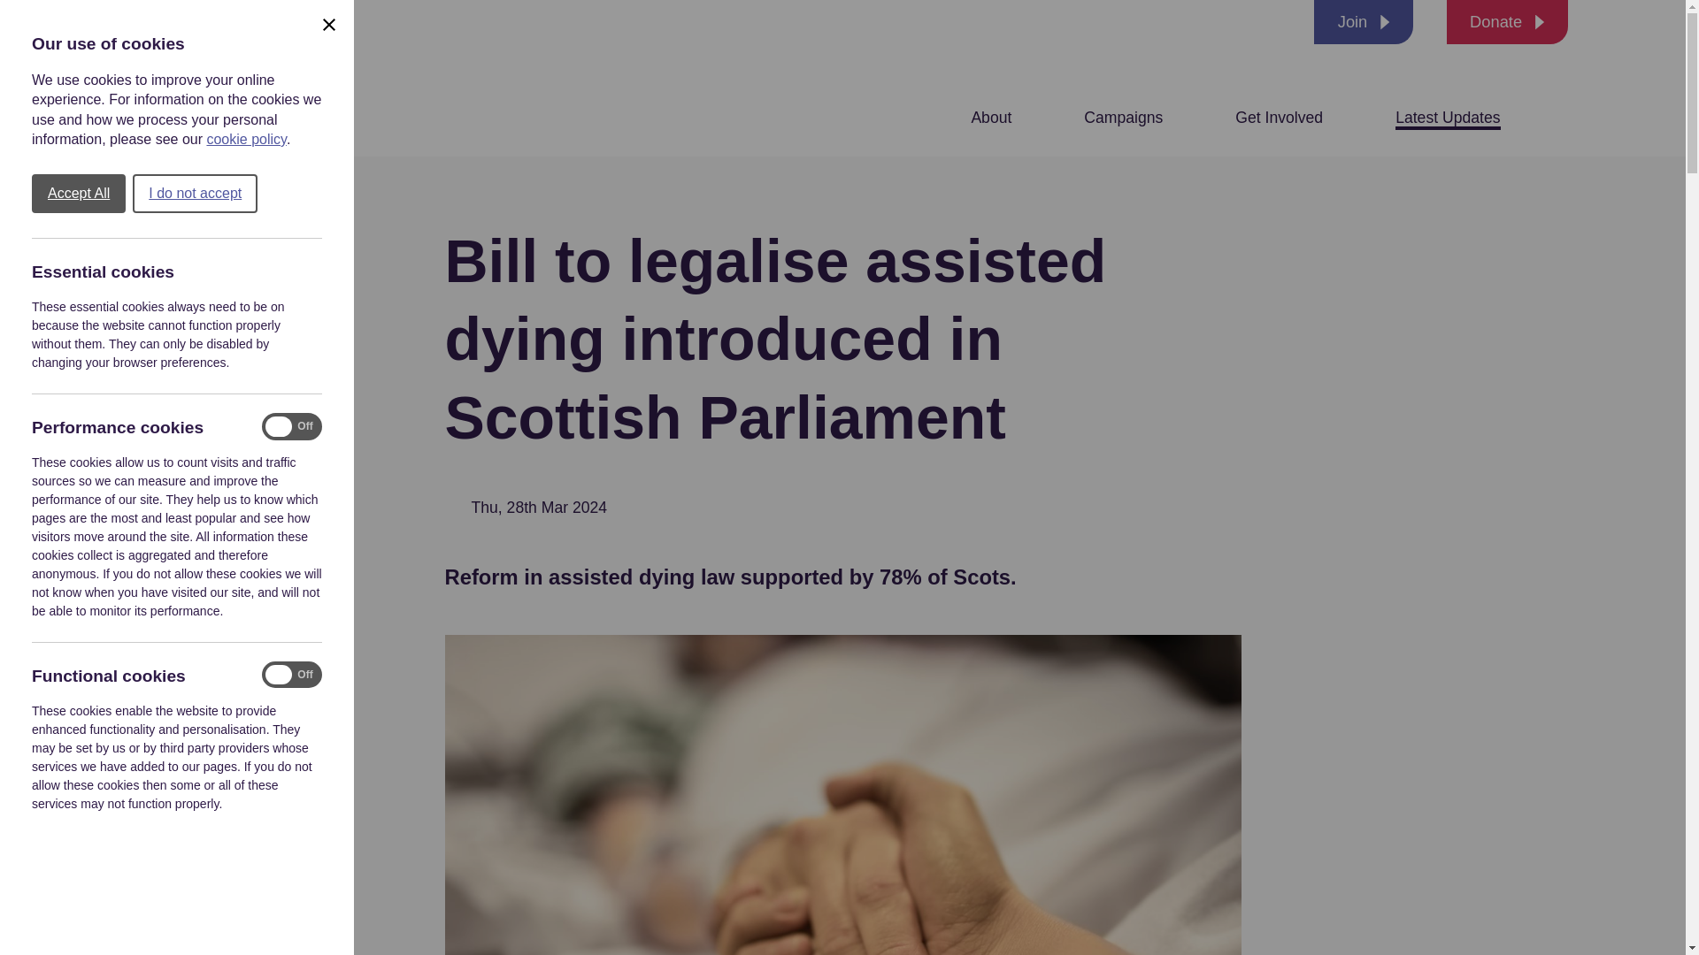 The image size is (1699, 955). I want to click on Latest Updates, so click(1448, 117).